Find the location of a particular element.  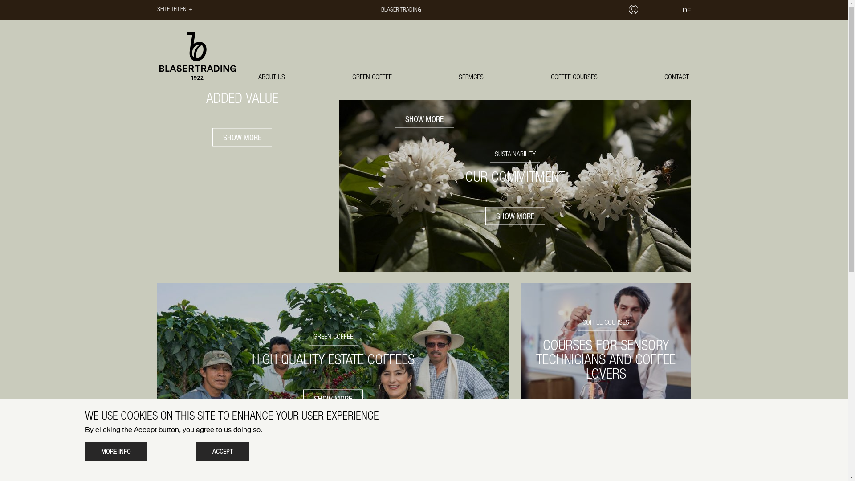

Skip to main content is located at coordinates (0, 0).